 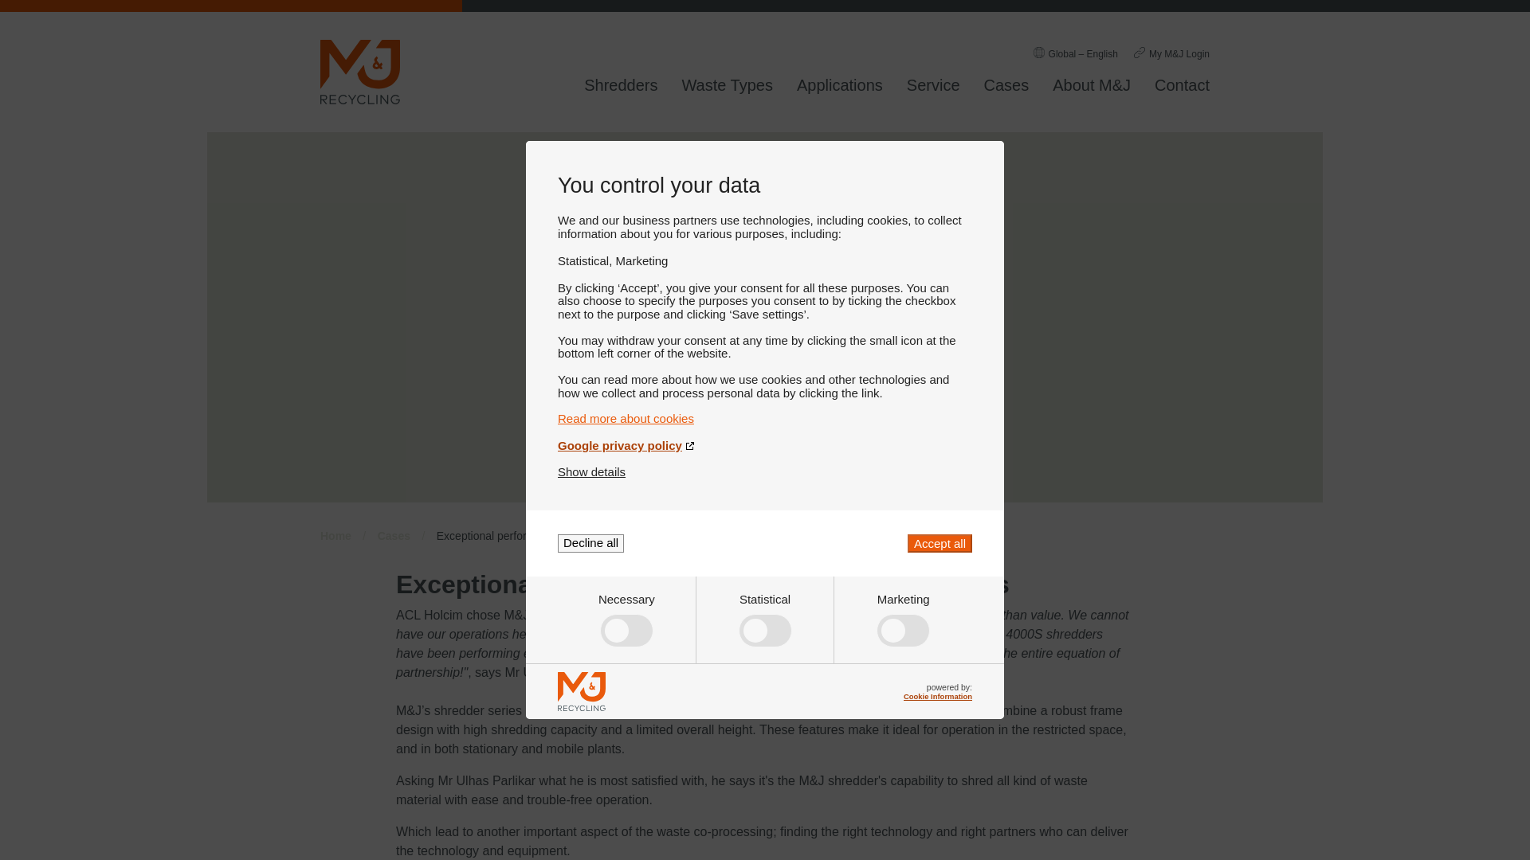 What do you see at coordinates (939, 543) in the screenshot?
I see `Accept all` at bounding box center [939, 543].